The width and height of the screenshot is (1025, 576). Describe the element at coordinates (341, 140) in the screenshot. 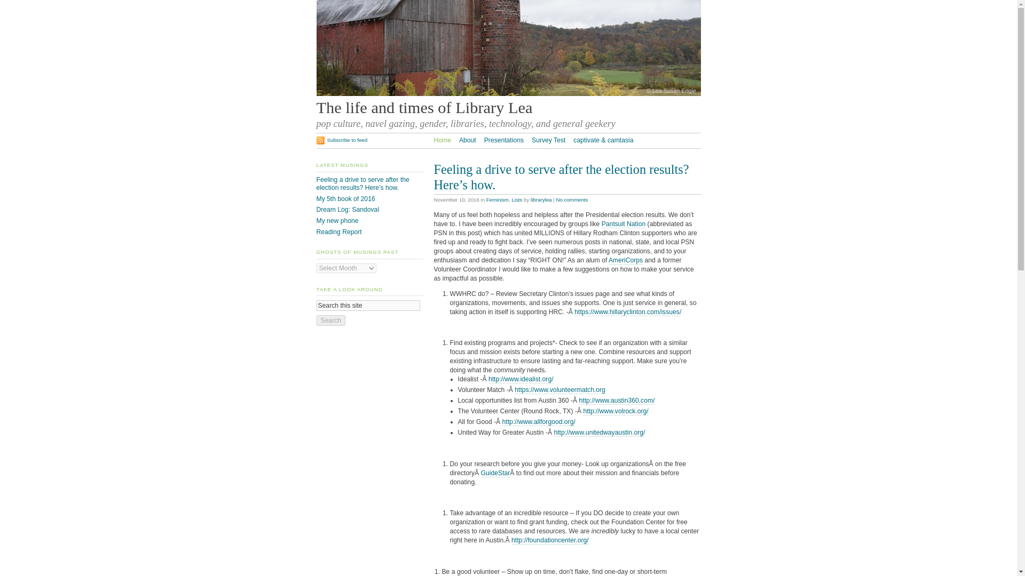

I see `Subscribe to feed` at that location.